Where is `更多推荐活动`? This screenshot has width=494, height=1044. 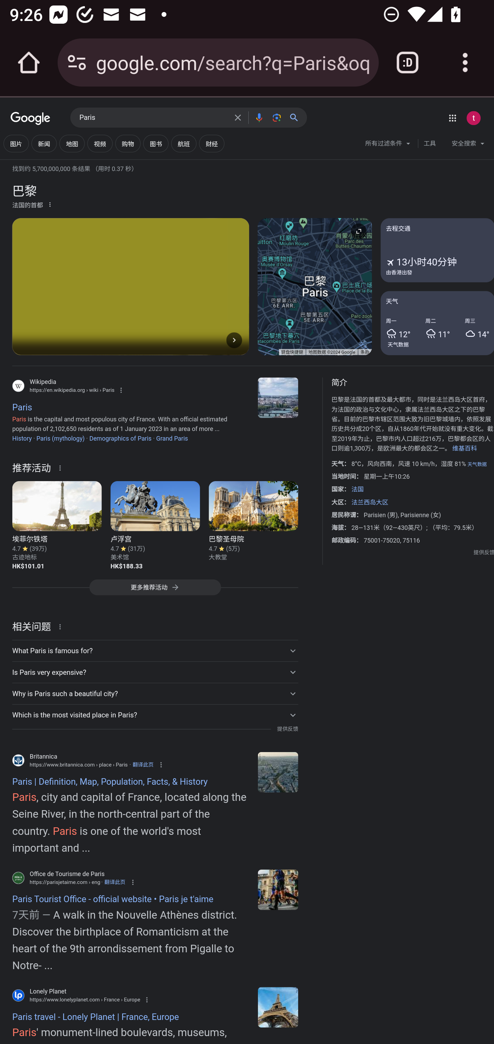 更多推荐活动 is located at coordinates (155, 591).